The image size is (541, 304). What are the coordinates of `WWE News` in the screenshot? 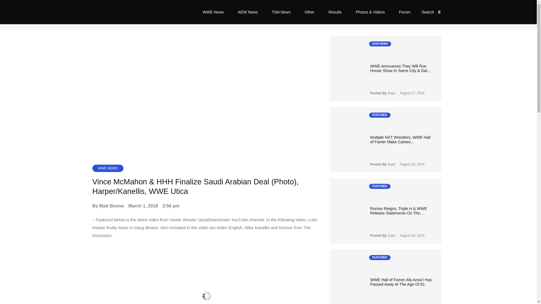 It's located at (213, 12).